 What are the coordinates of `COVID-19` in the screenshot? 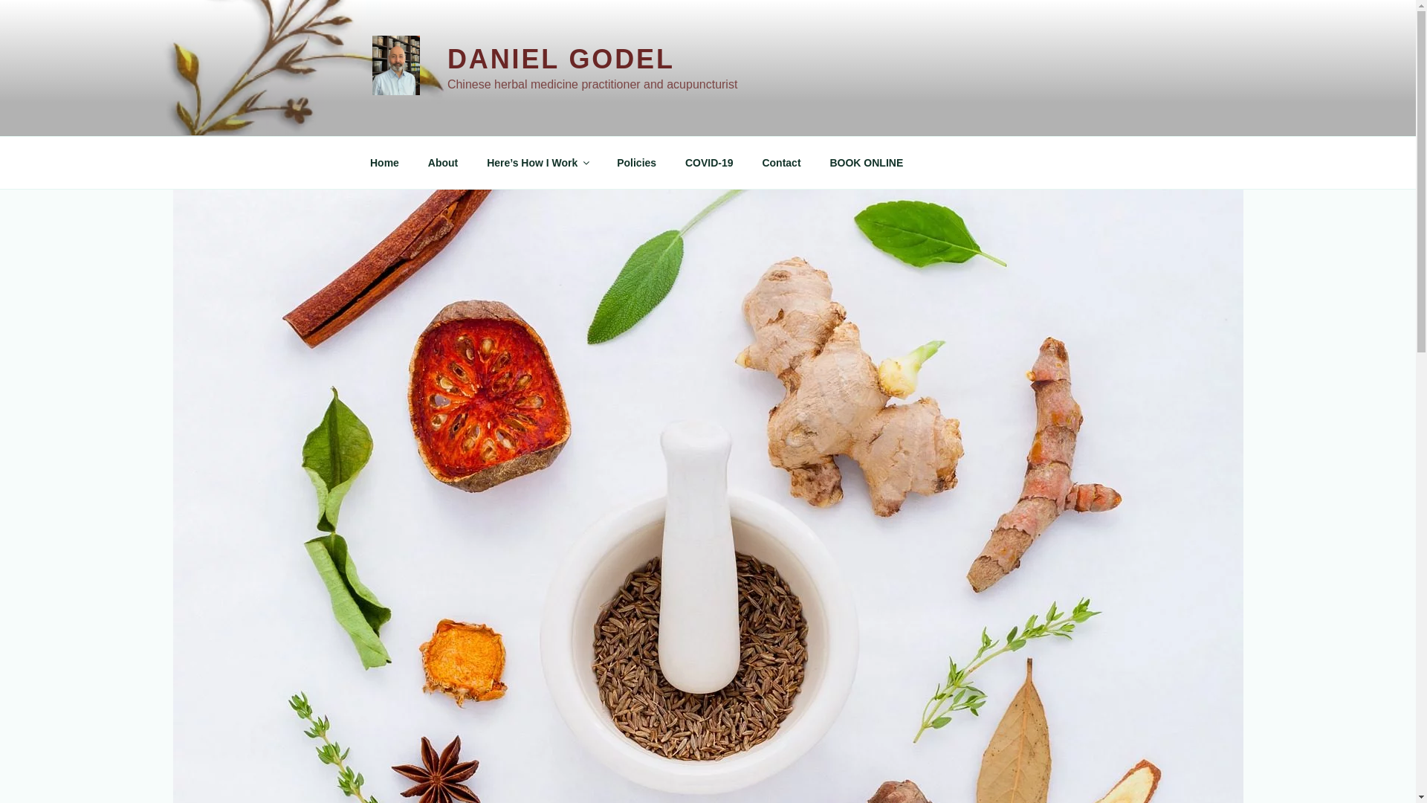 It's located at (709, 162).